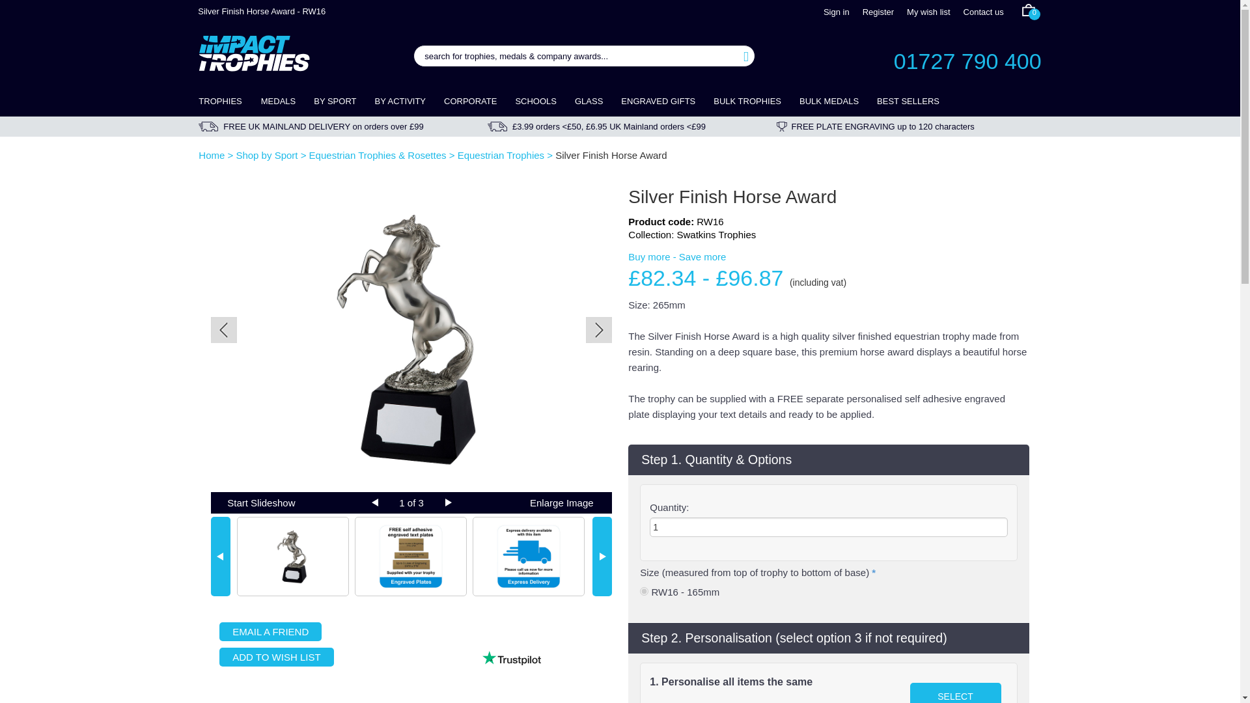 This screenshot has height=703, width=1250. Describe the element at coordinates (276, 656) in the screenshot. I see `Add to wish list` at that location.